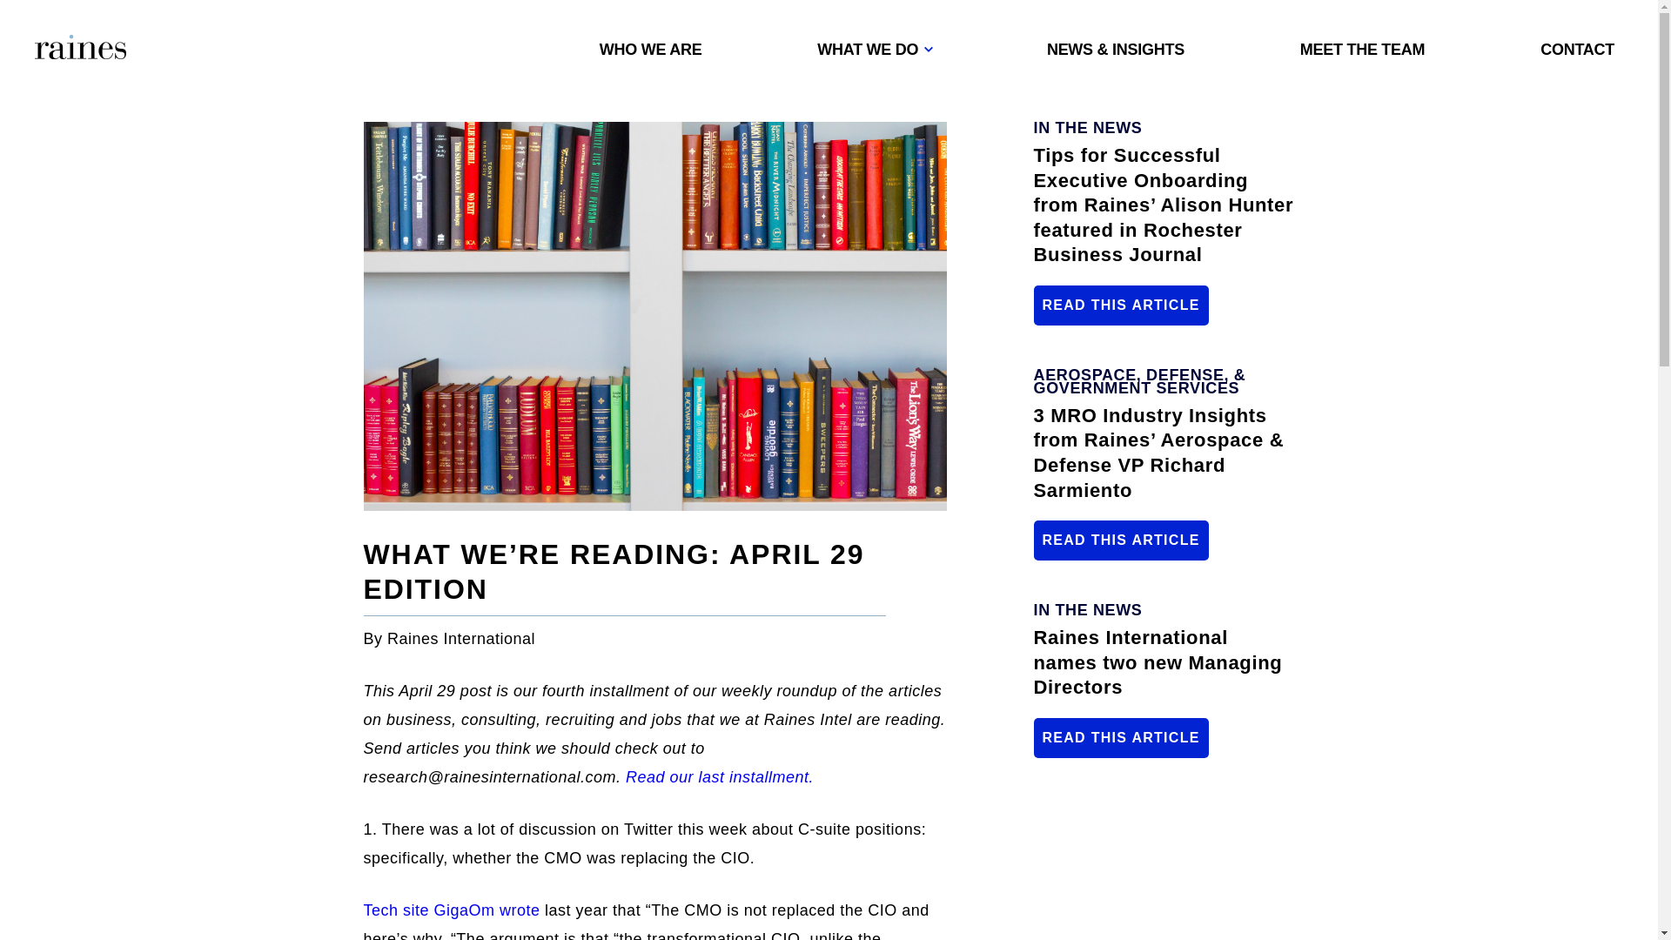 The image size is (1671, 940). I want to click on WHO WE ARE, so click(651, 49).